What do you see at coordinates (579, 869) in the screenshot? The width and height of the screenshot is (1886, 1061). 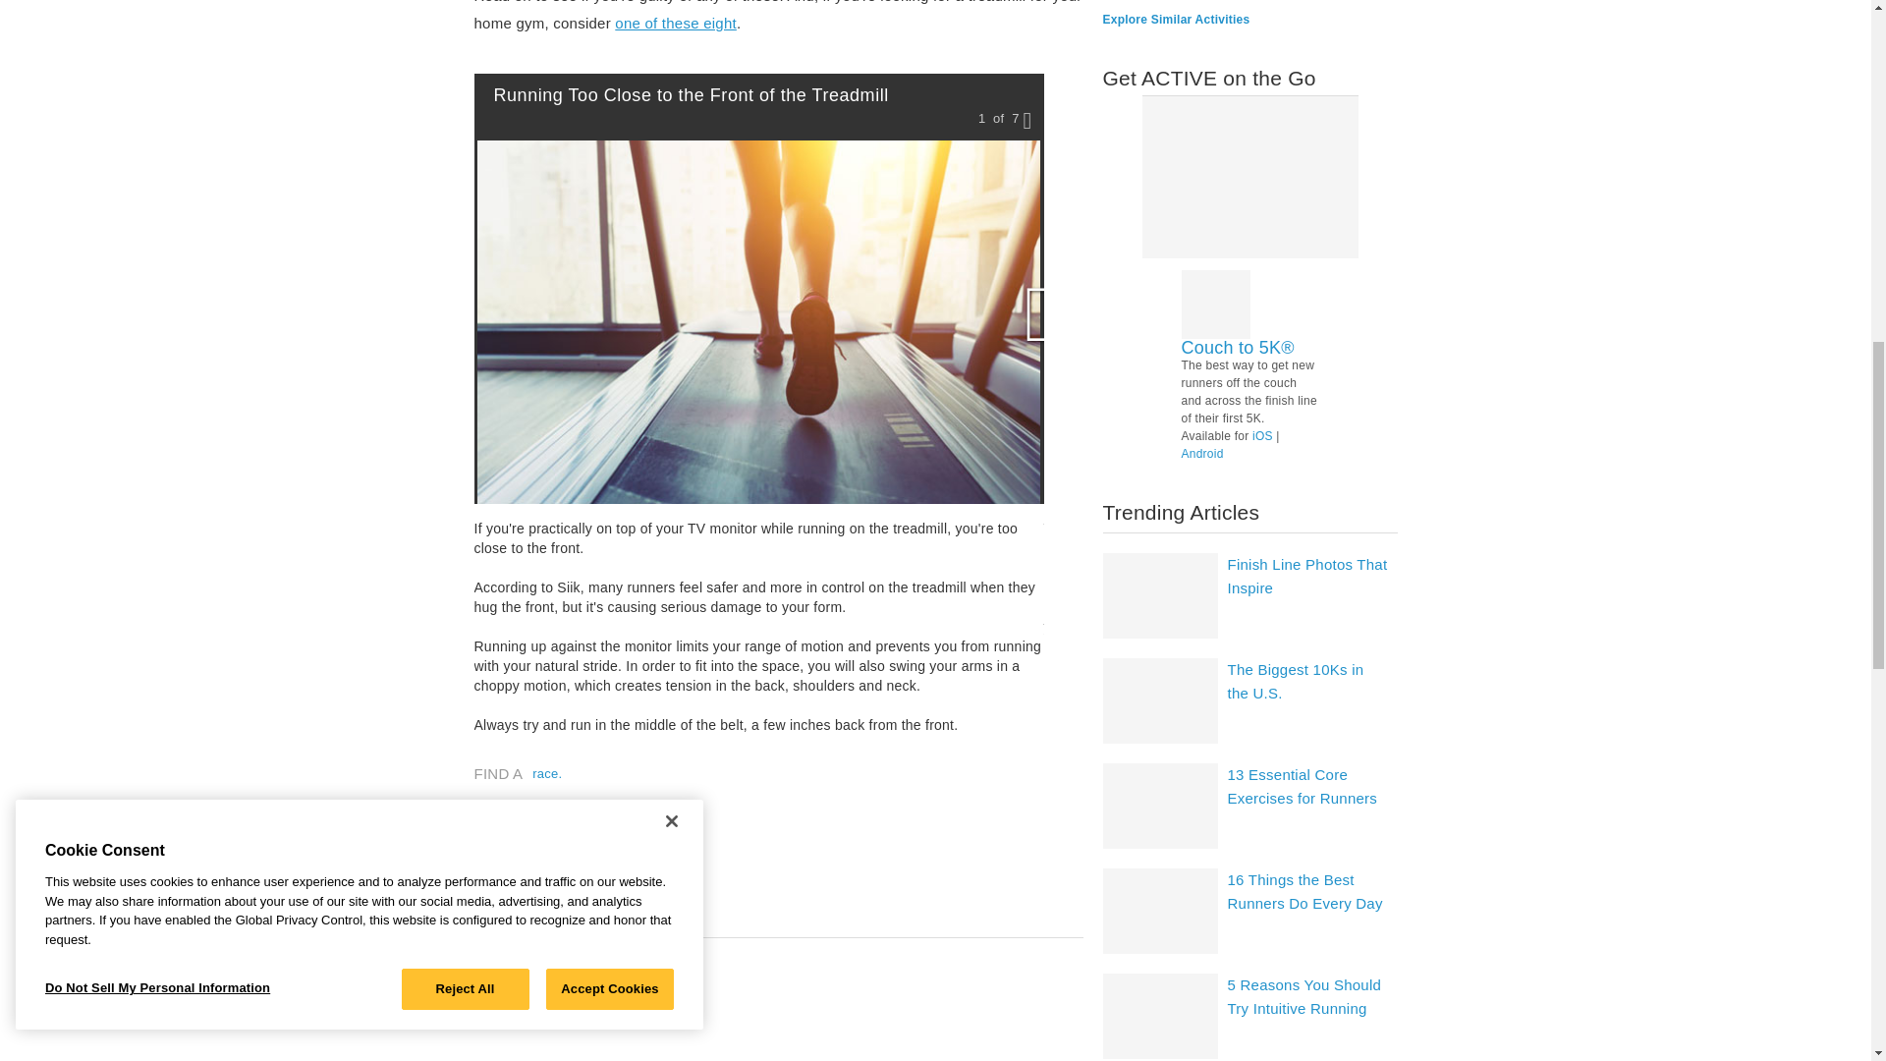 I see `Share on Pinterest` at bounding box center [579, 869].